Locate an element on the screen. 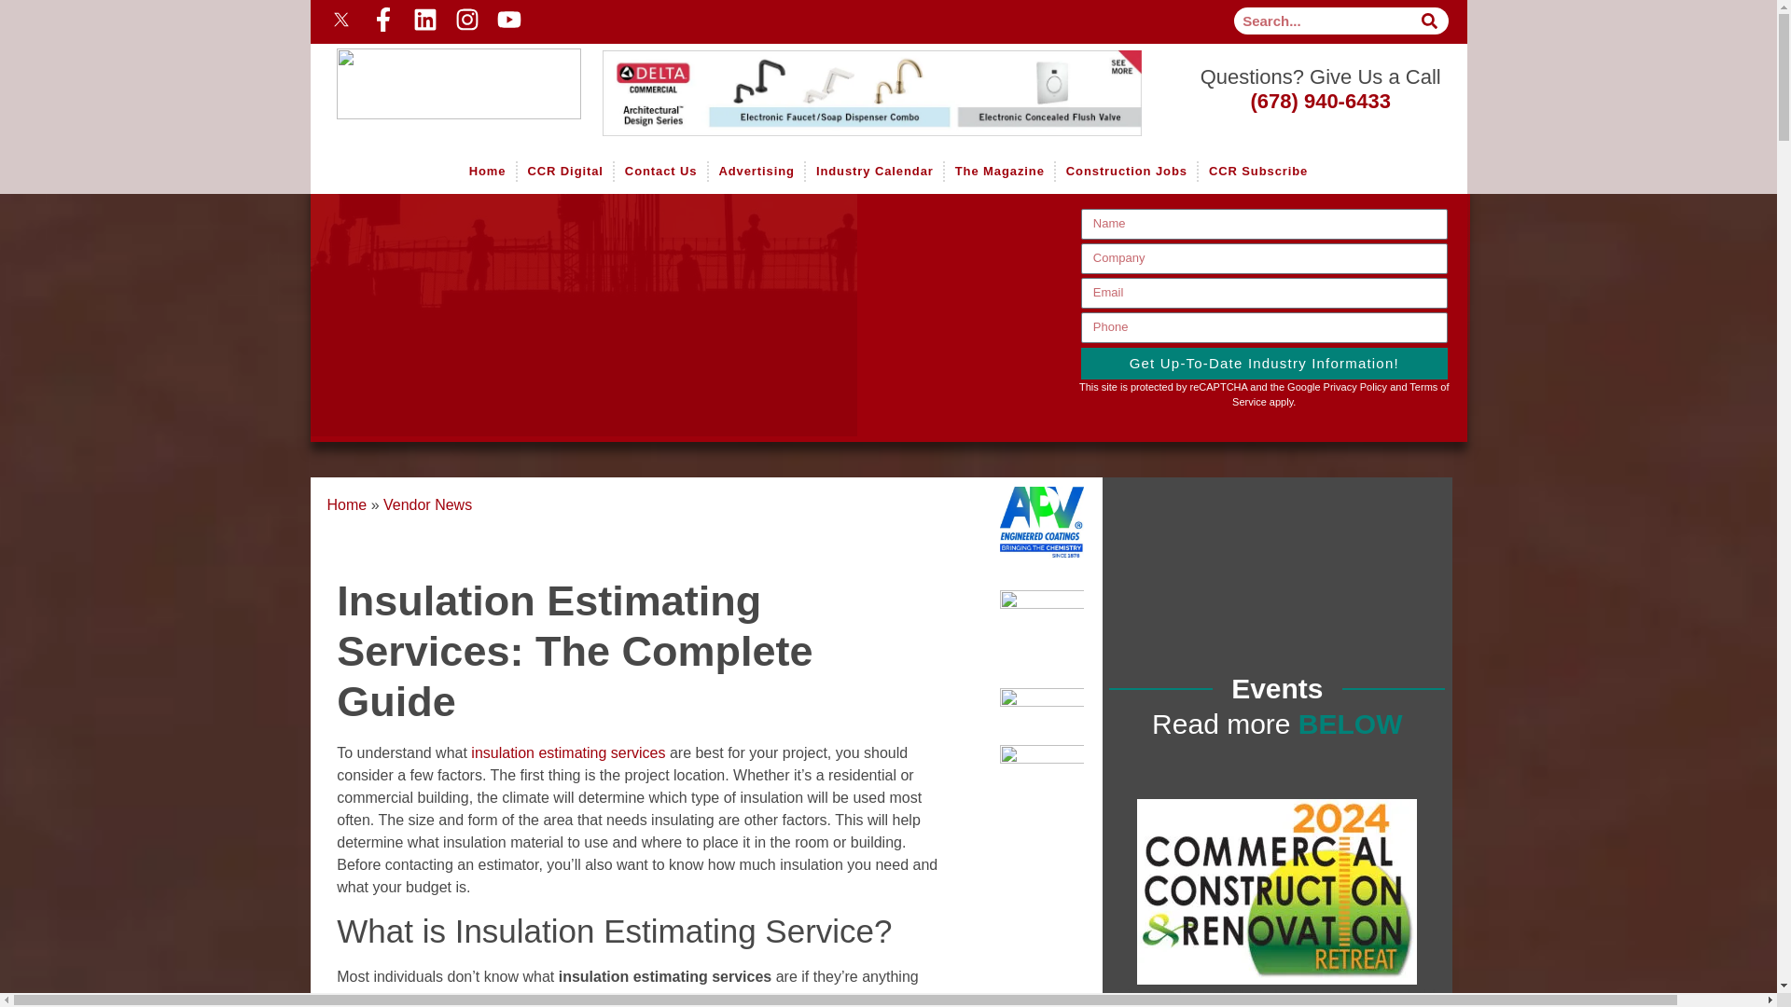 The image size is (1791, 1007). CCR Digital is located at coordinates (564, 172).